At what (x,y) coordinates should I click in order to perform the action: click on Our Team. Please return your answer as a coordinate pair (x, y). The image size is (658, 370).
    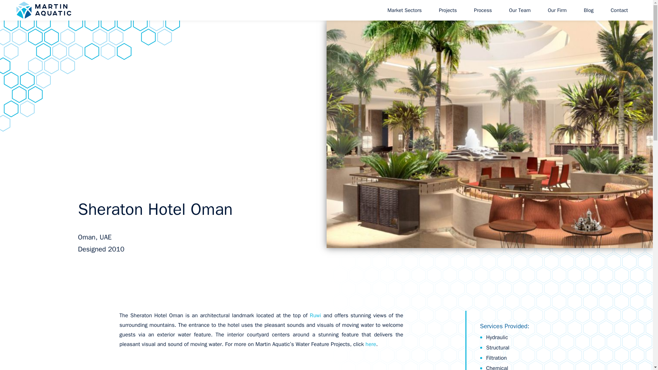
    Looking at the image, I should click on (589, 10).